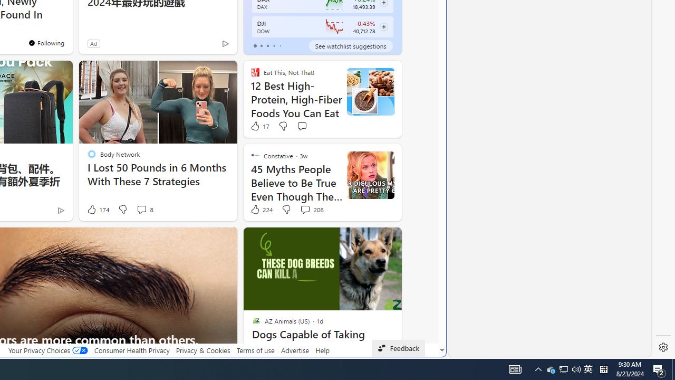 The width and height of the screenshot is (675, 380). Describe the element at coordinates (261, 45) in the screenshot. I see `tab-1` at that location.